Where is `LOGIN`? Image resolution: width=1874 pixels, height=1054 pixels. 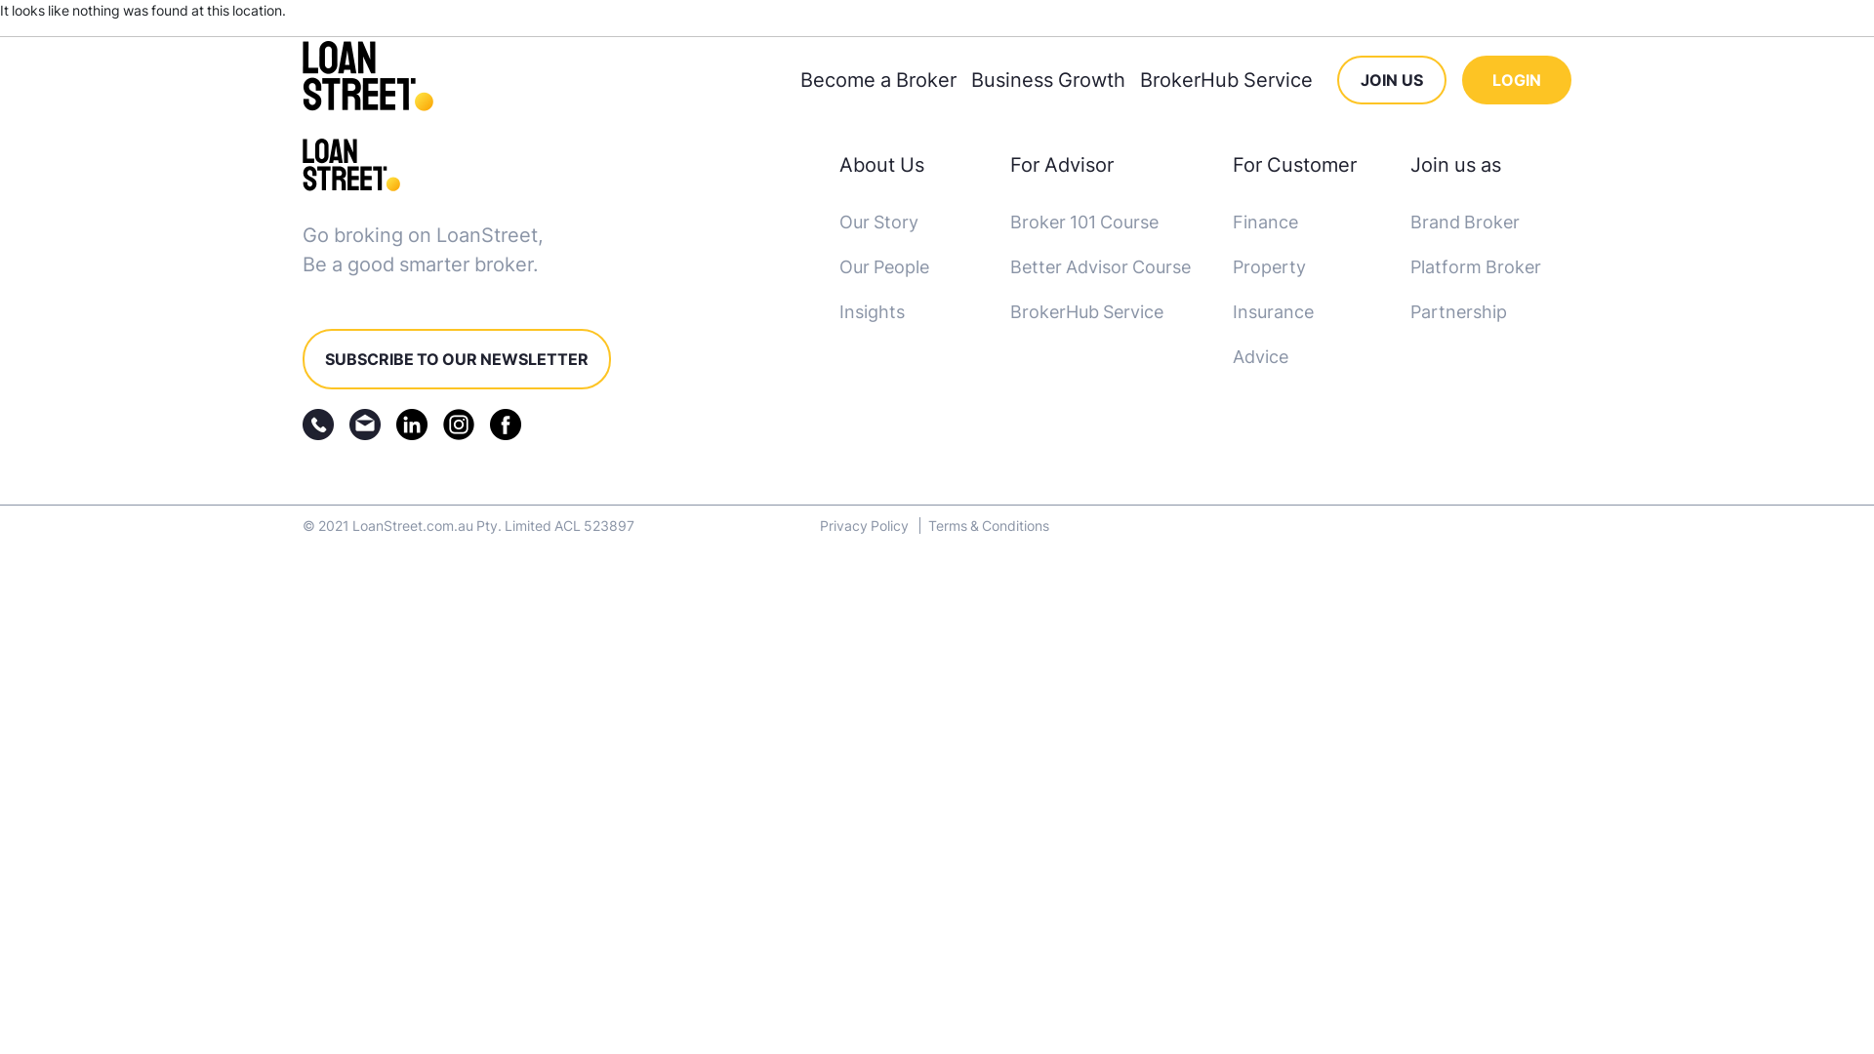
LOGIN is located at coordinates (1517, 80).